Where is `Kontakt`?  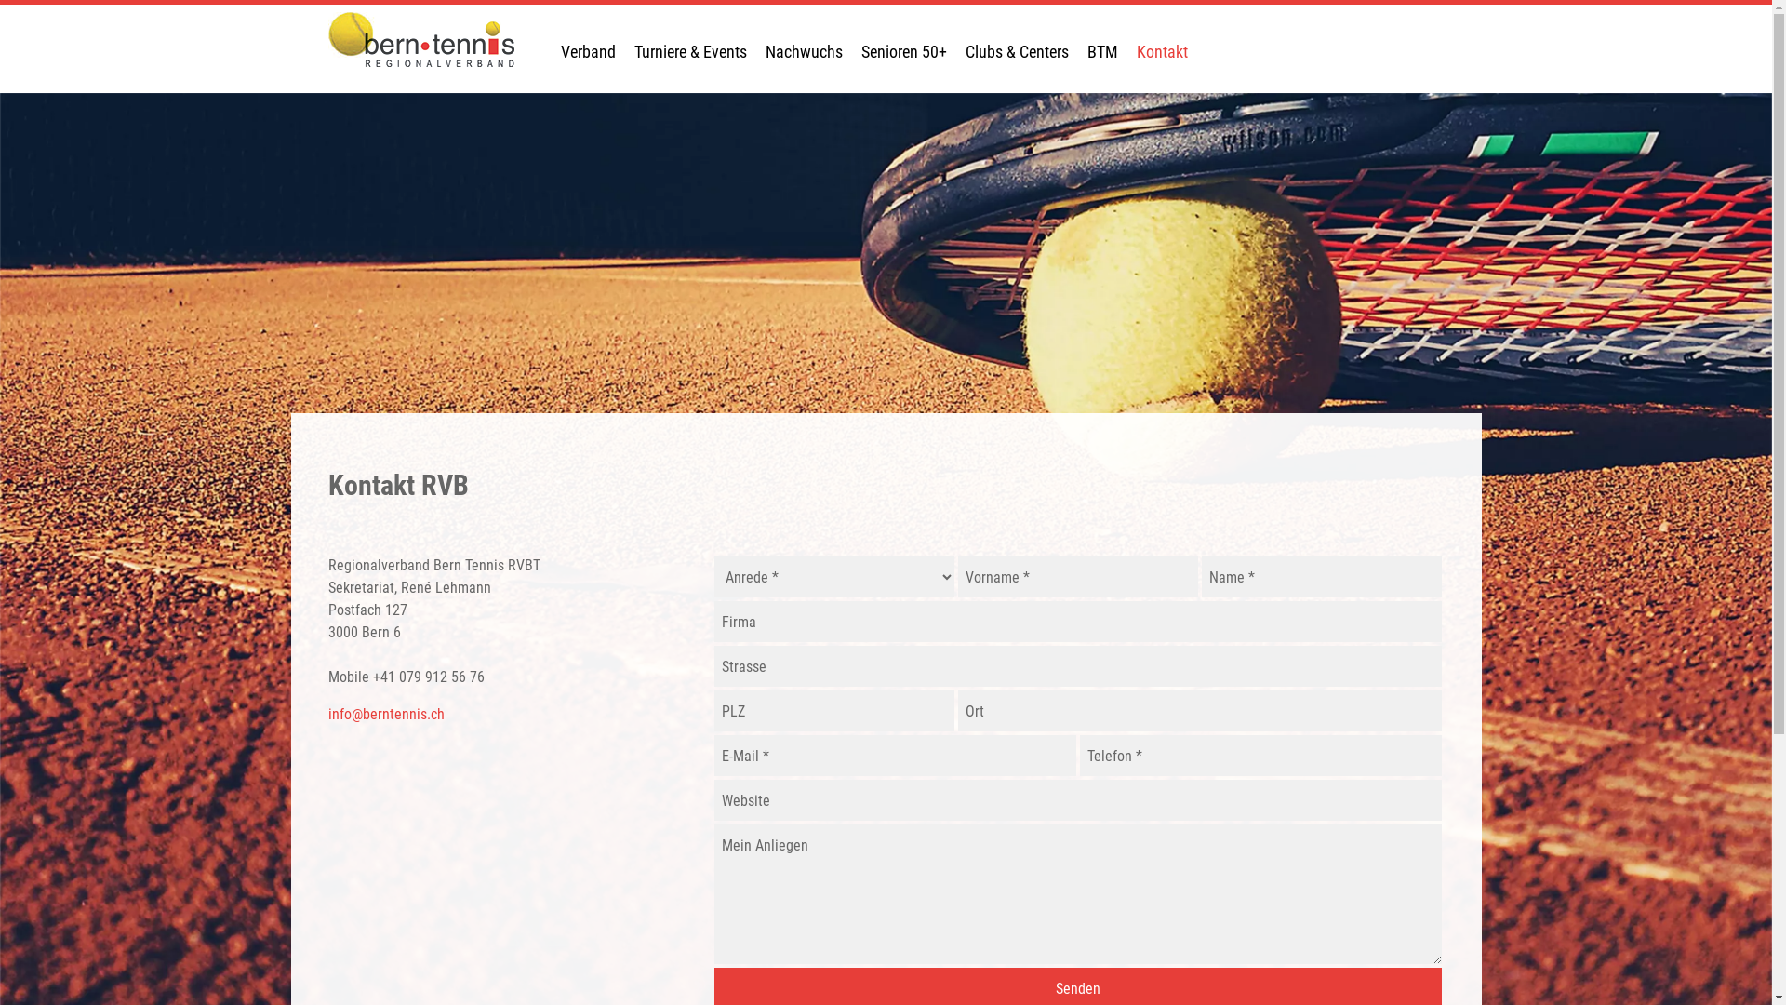
Kontakt is located at coordinates (1163, 52).